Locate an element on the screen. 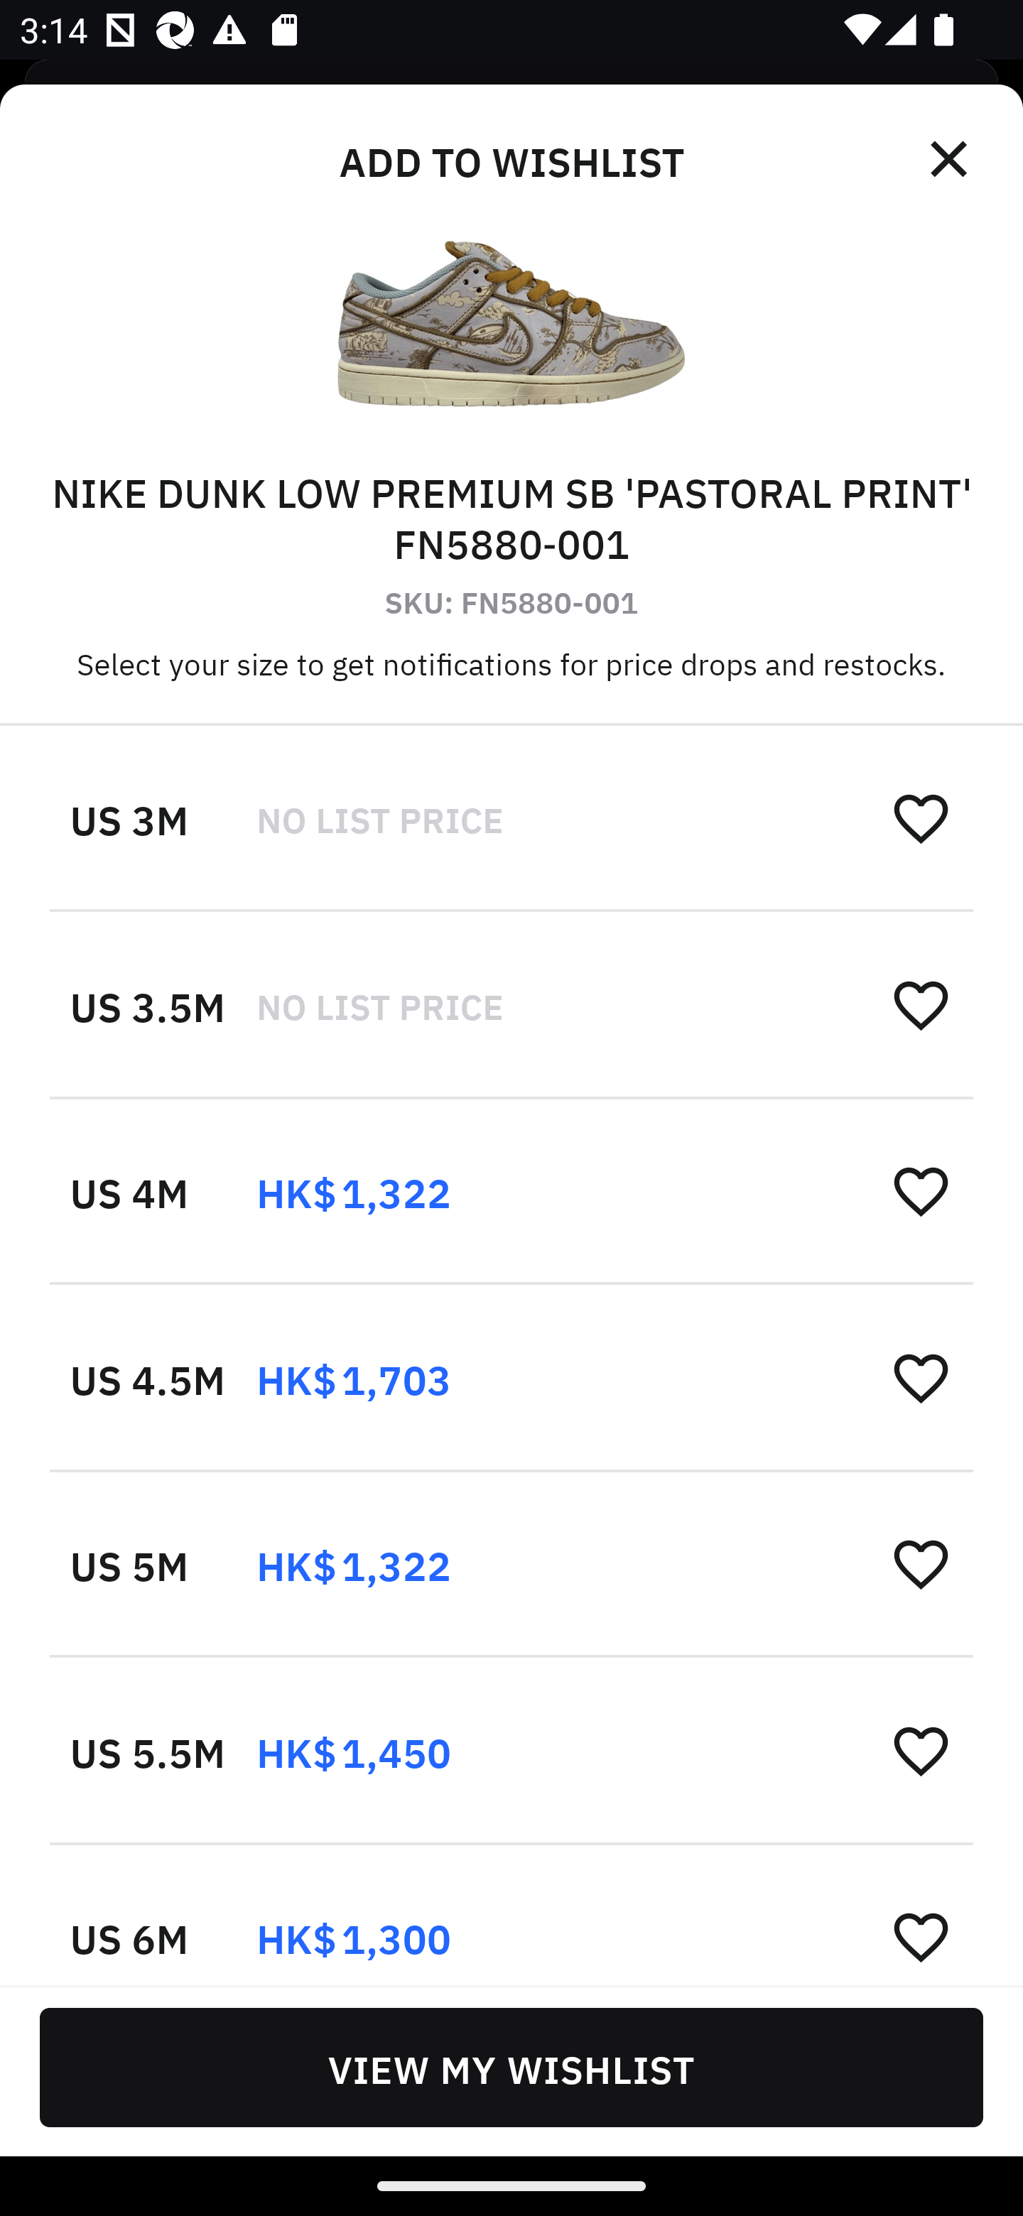 The image size is (1023, 2216). 󰋕 is located at coordinates (921, 1749).